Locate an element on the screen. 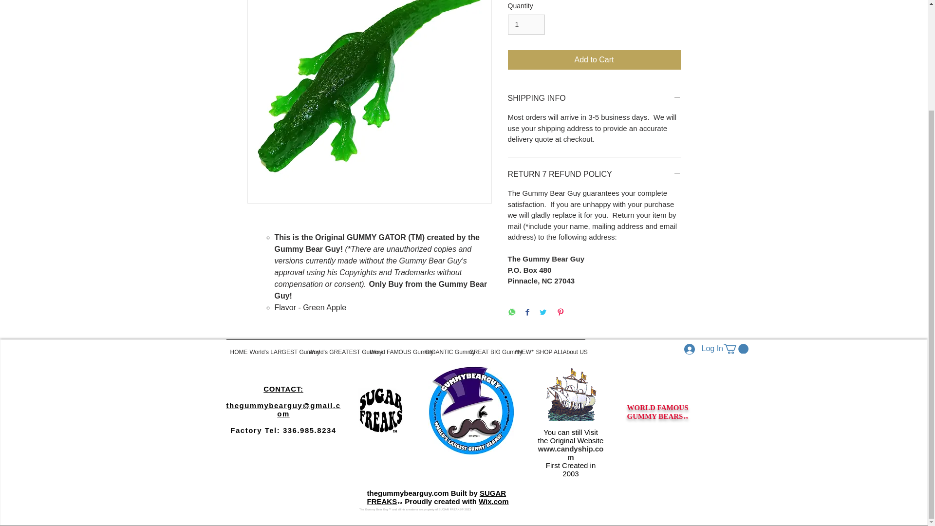 Image resolution: width=935 pixels, height=526 pixels. Log In is located at coordinates (698, 349).